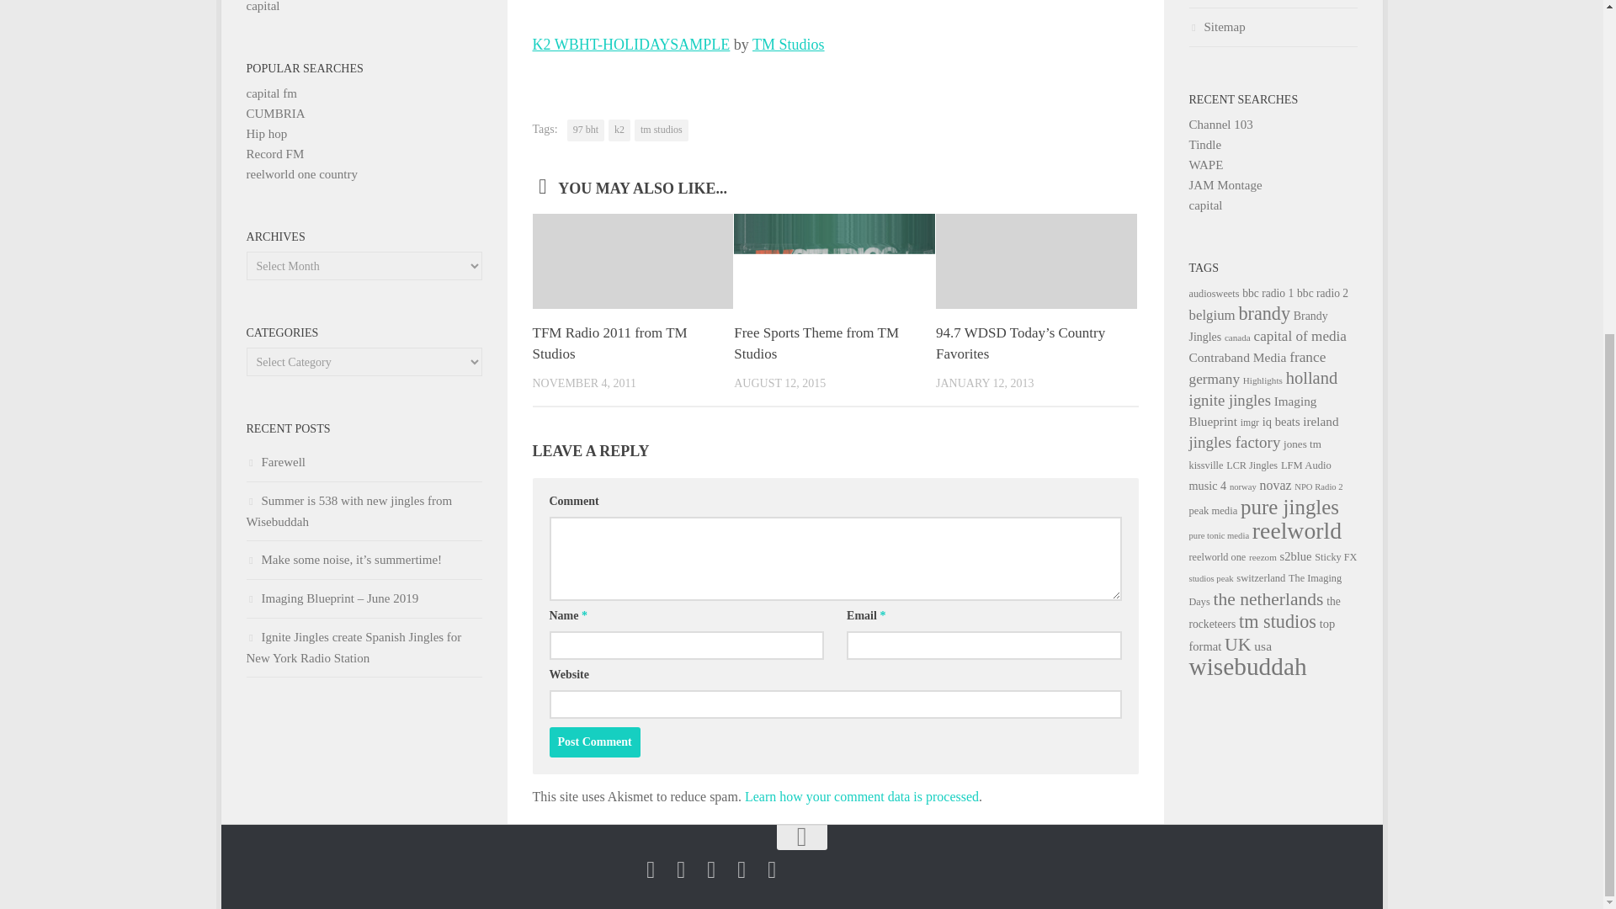  I want to click on TFM Radio 2011 from TM Studios, so click(609, 343).